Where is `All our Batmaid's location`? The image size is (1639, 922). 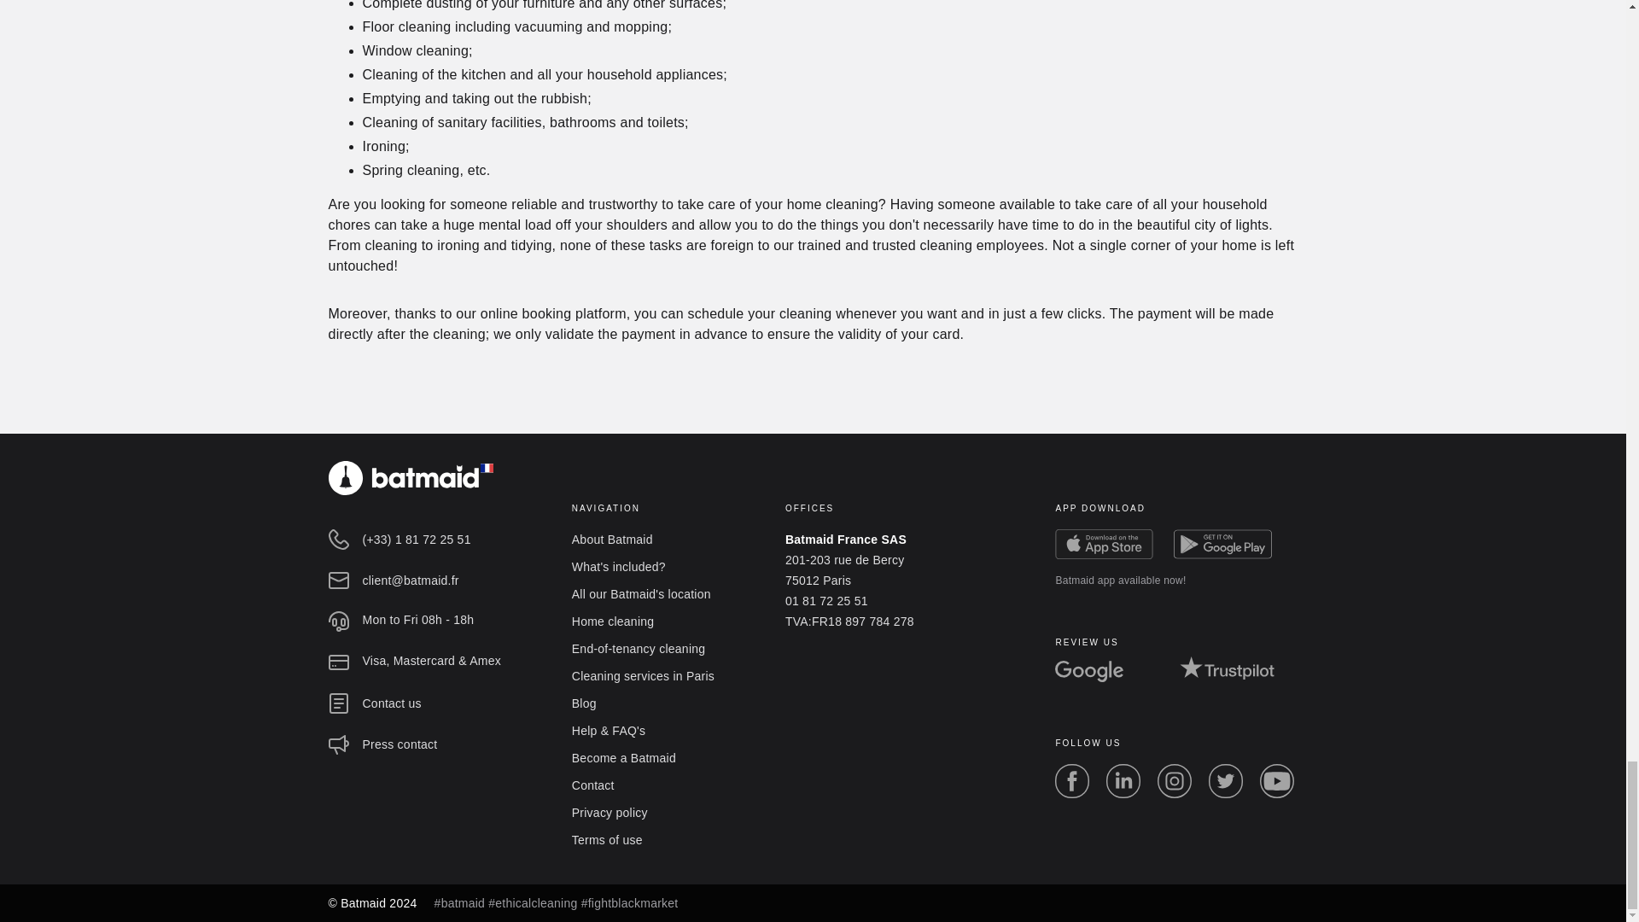 All our Batmaid's location is located at coordinates (642, 594).